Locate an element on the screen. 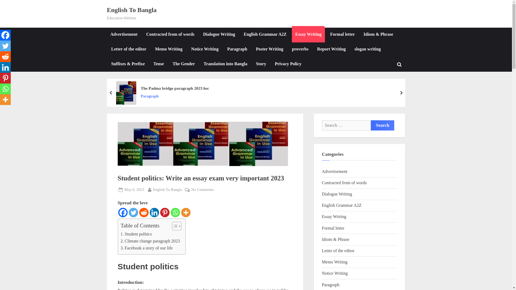 Image resolution: width=516 pixels, height=290 pixels. The Padma bridge paragraph 2023 hsc is located at coordinates (175, 89).